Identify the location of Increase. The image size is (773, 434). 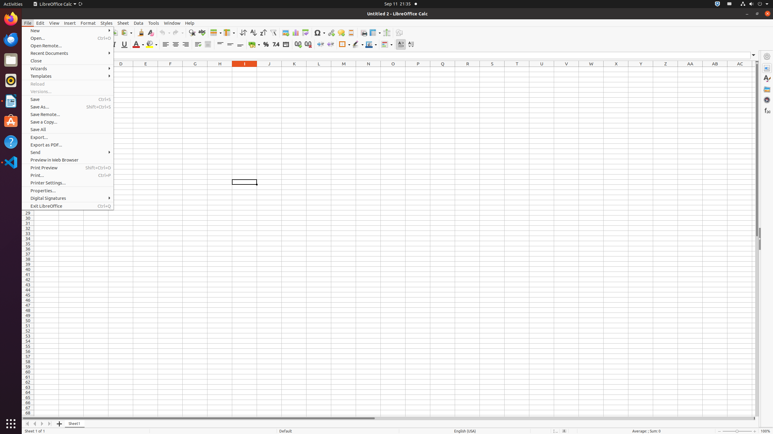
(321, 45).